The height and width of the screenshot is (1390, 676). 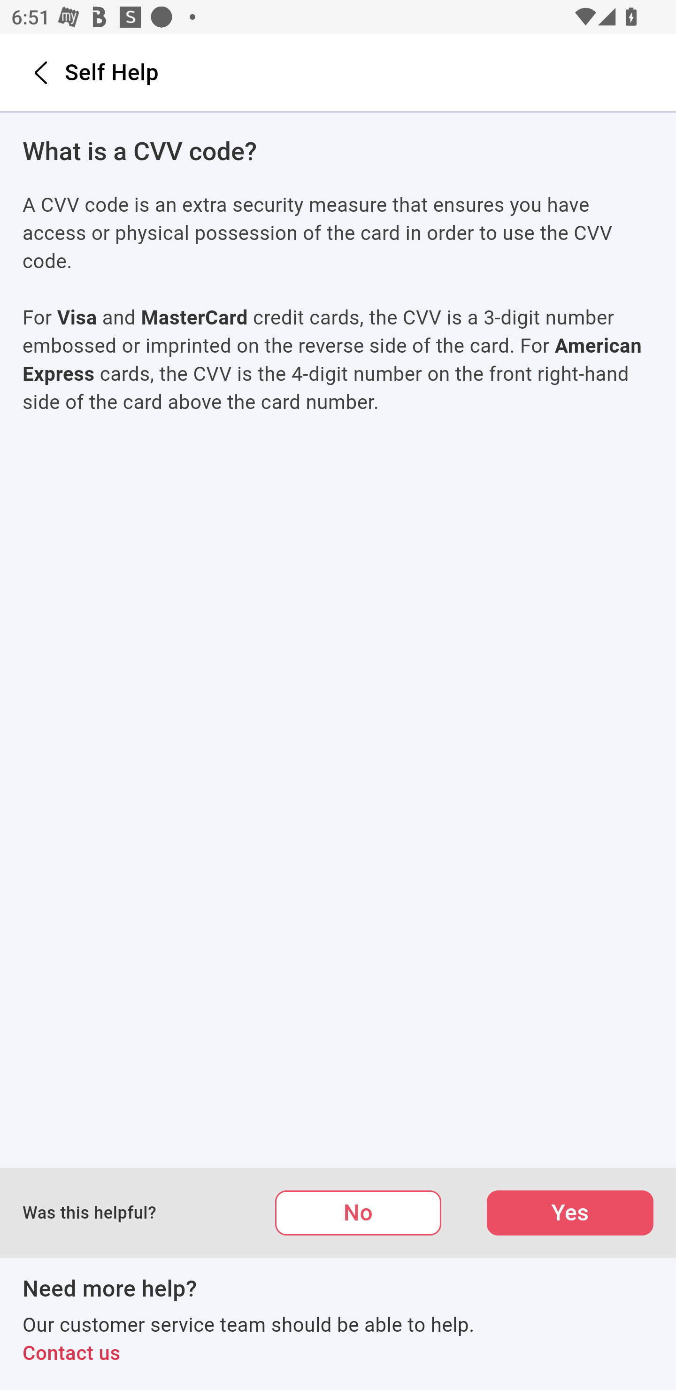 What do you see at coordinates (338, 1353) in the screenshot?
I see `Contact us` at bounding box center [338, 1353].